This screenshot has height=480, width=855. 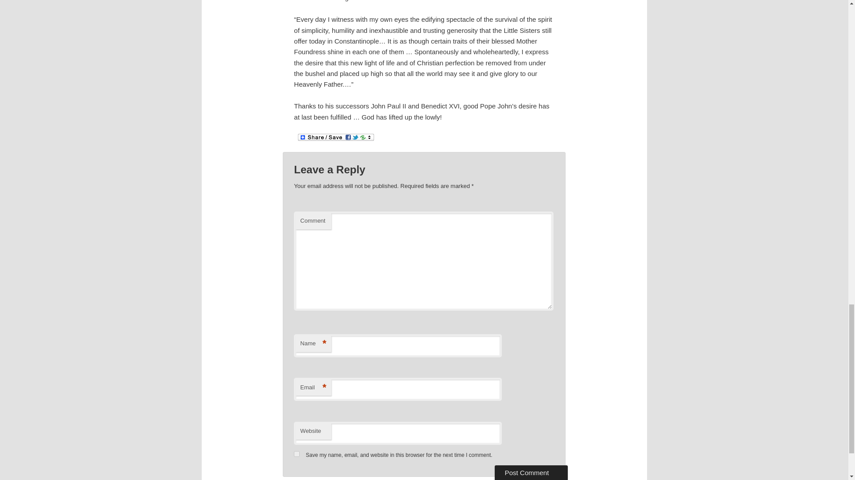 I want to click on Post Comment, so click(x=531, y=472).